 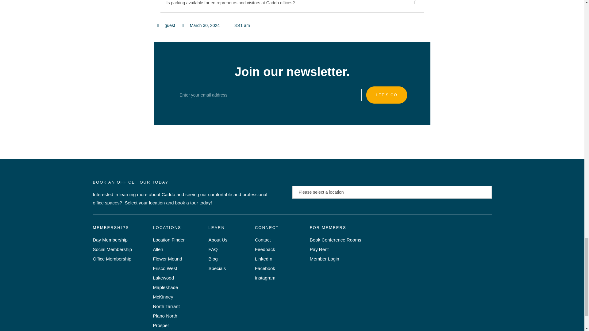 What do you see at coordinates (201, 26) in the screenshot?
I see `March 30, 2024` at bounding box center [201, 26].